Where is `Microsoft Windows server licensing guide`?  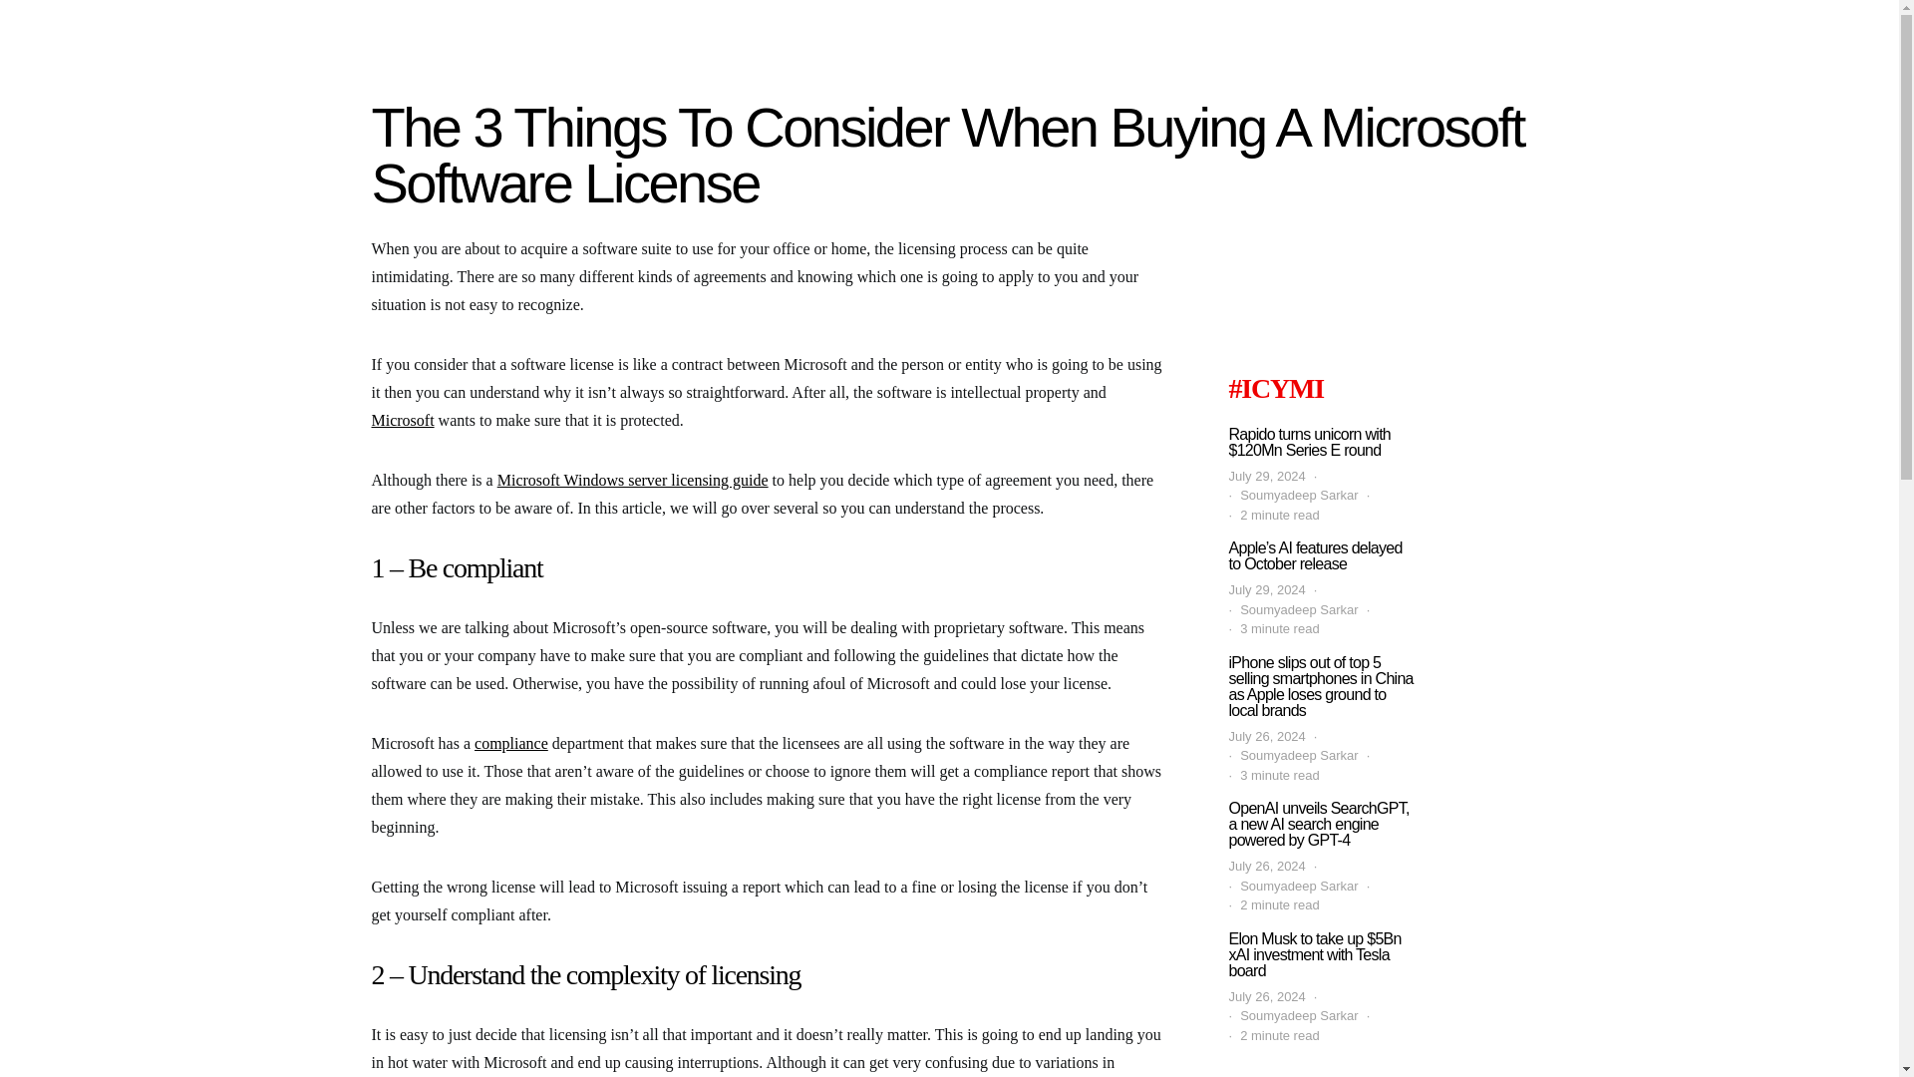 Microsoft Windows server licensing guide is located at coordinates (633, 481).